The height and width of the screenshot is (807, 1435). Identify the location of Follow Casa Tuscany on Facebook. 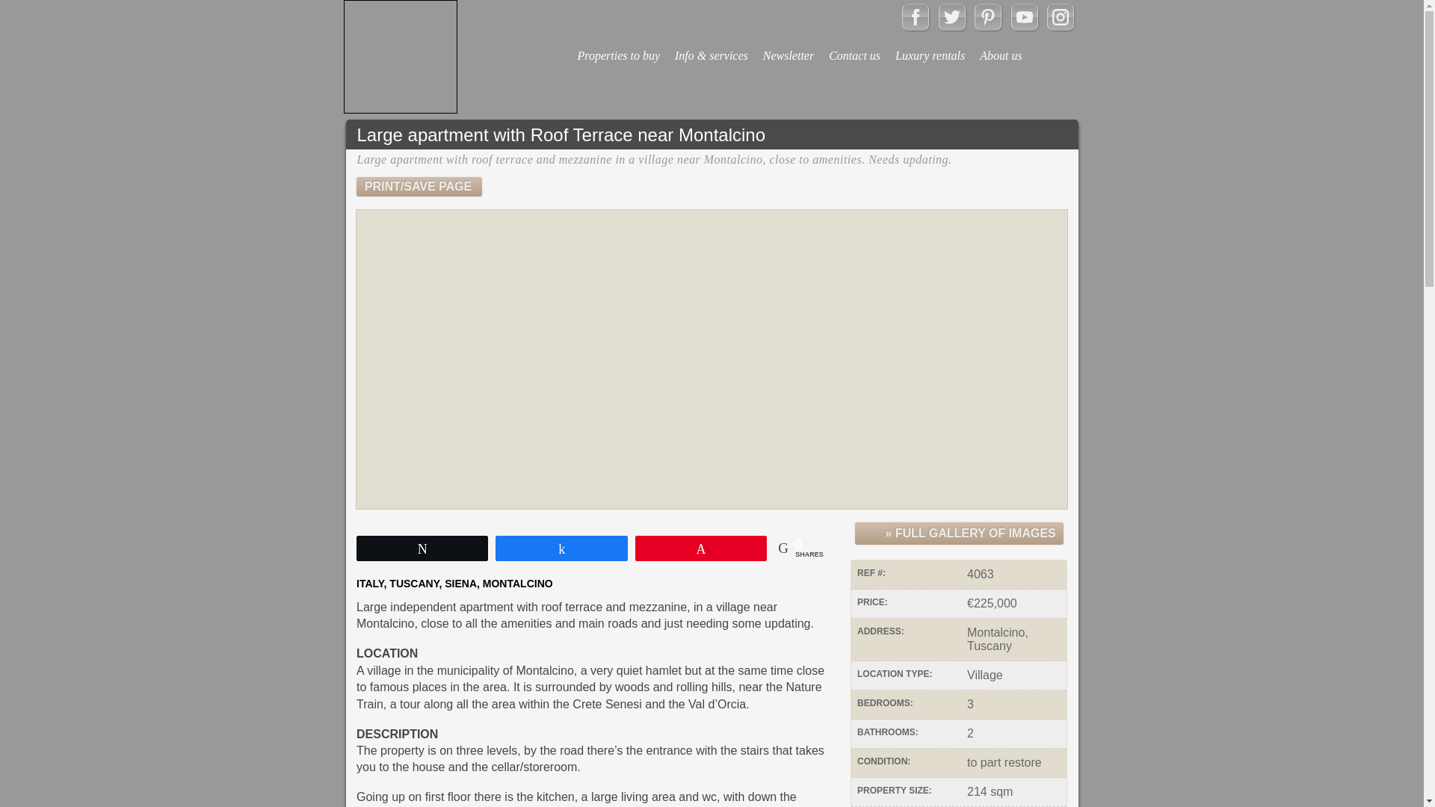
(915, 27).